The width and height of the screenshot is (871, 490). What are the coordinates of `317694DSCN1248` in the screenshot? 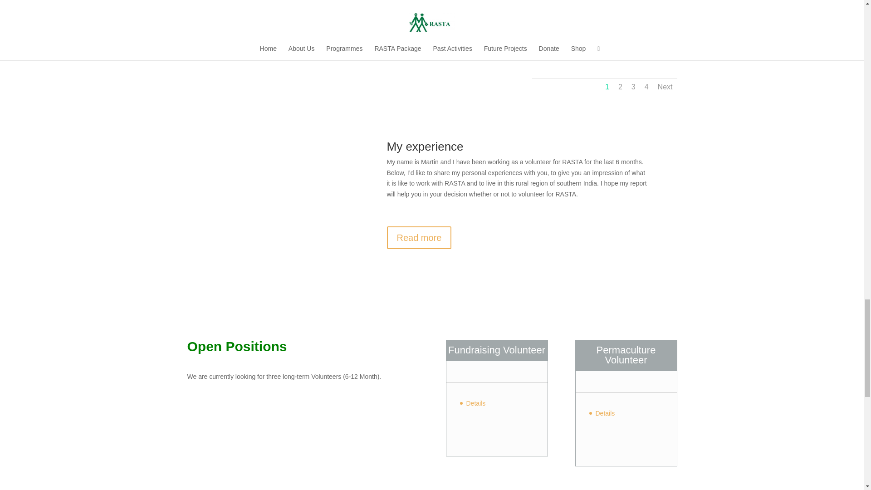 It's located at (608, 52).